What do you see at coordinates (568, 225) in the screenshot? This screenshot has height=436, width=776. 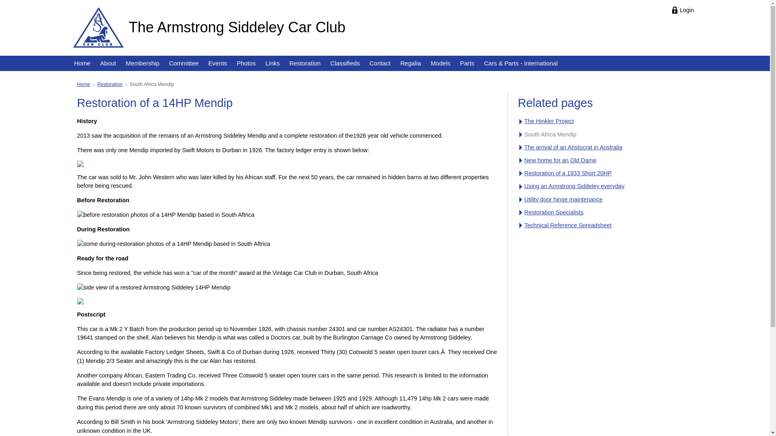 I see `Technical Reference Spreadsheet` at bounding box center [568, 225].